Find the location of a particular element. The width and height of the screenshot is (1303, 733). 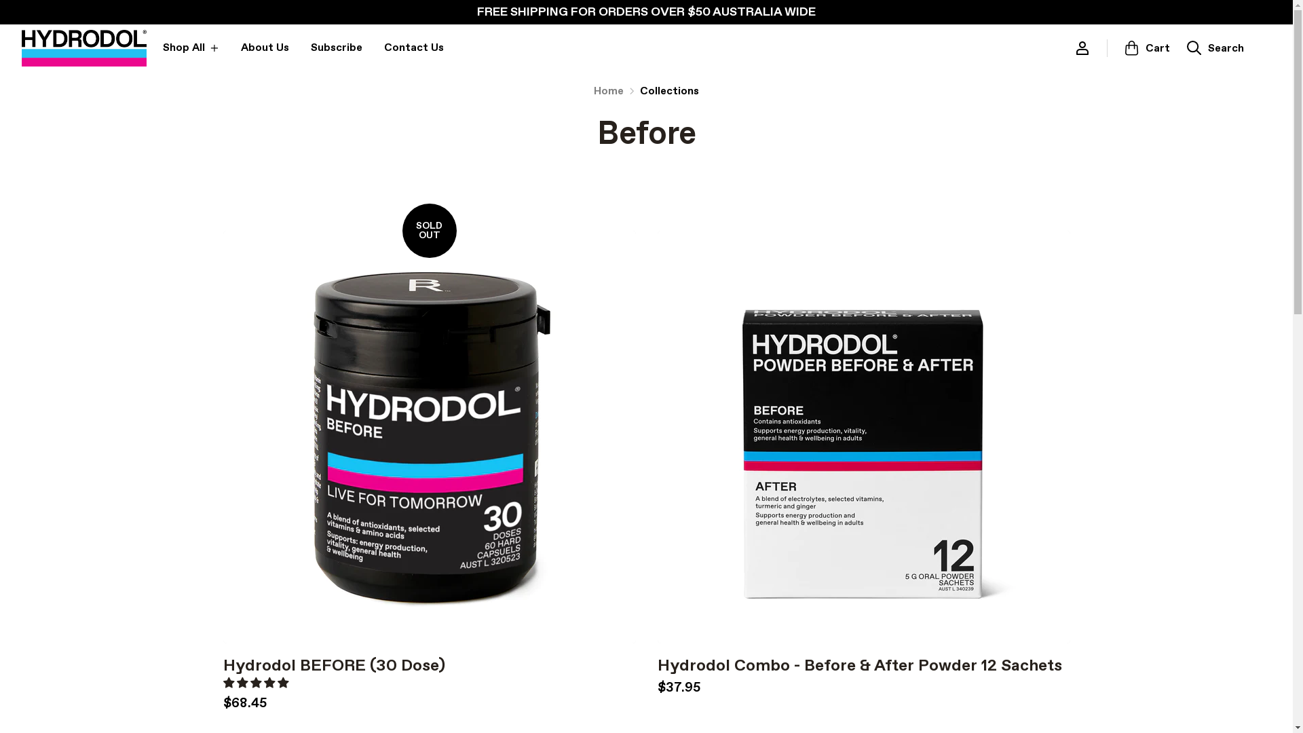

Cart is located at coordinates (1147, 48).